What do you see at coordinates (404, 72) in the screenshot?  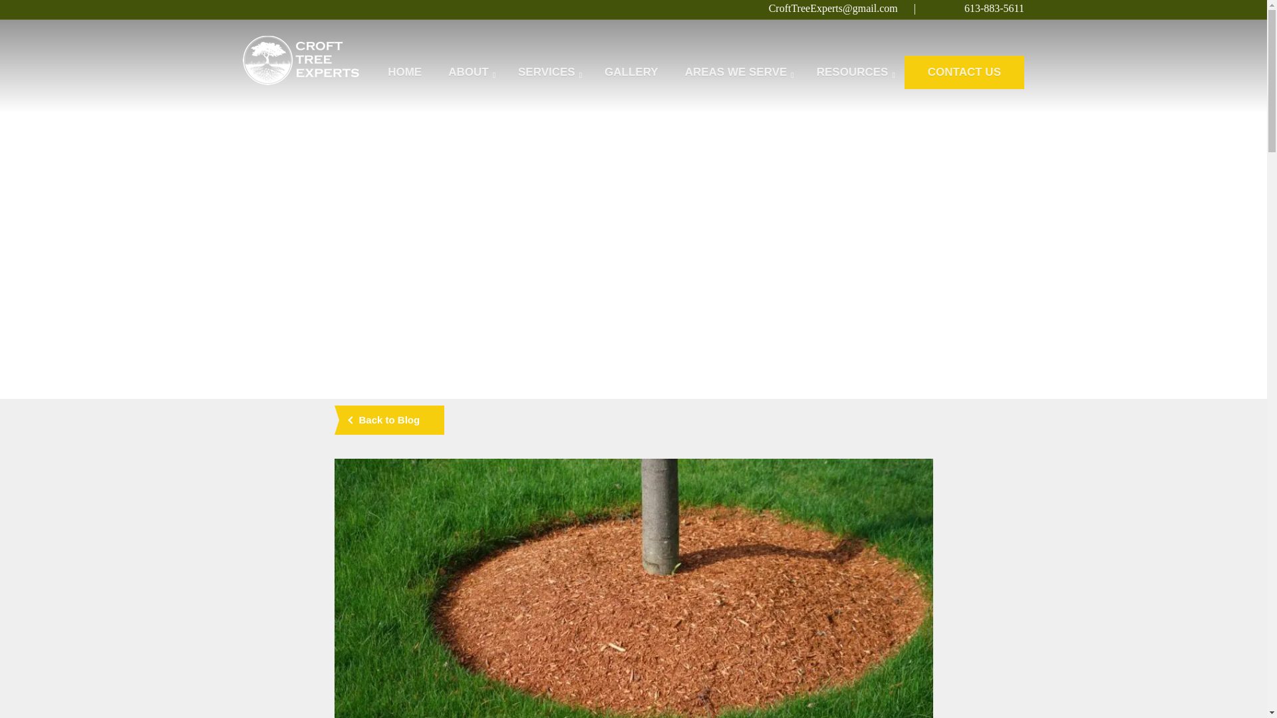 I see `HOME` at bounding box center [404, 72].